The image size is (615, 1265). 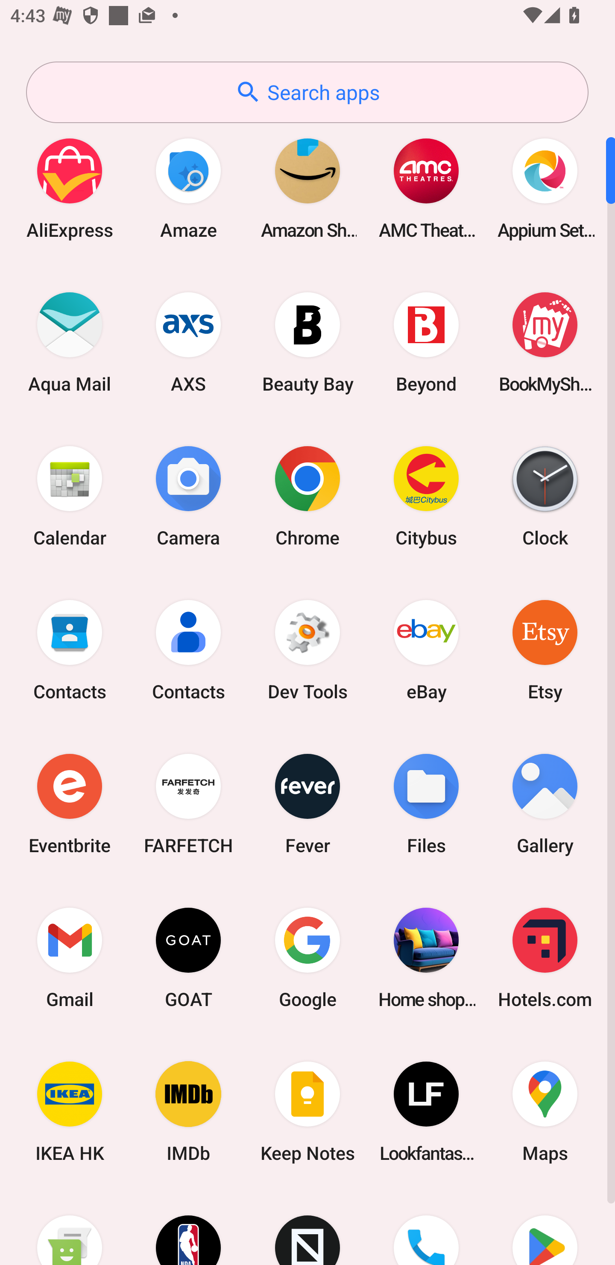 I want to click on Fever, so click(x=307, y=803).